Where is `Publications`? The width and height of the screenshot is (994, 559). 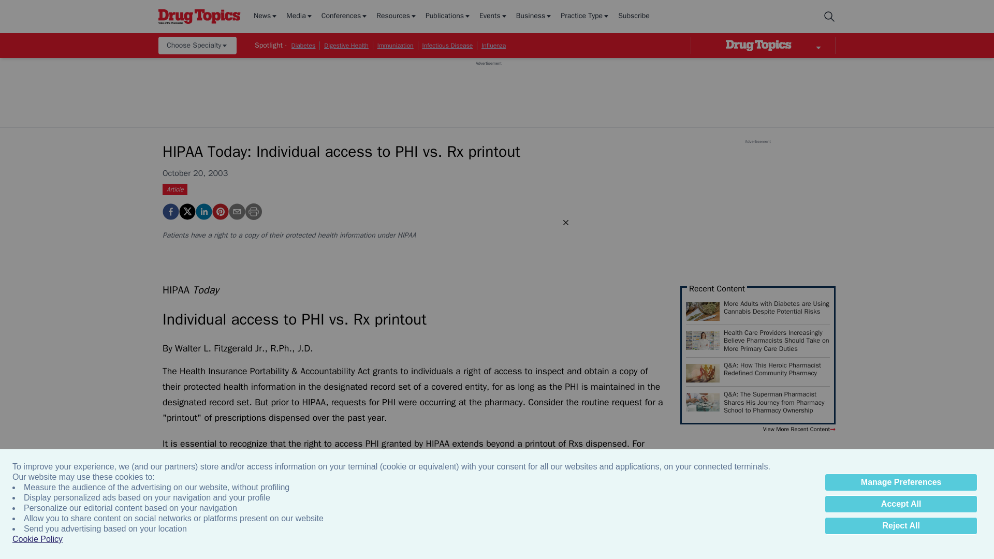 Publications is located at coordinates (448, 17).